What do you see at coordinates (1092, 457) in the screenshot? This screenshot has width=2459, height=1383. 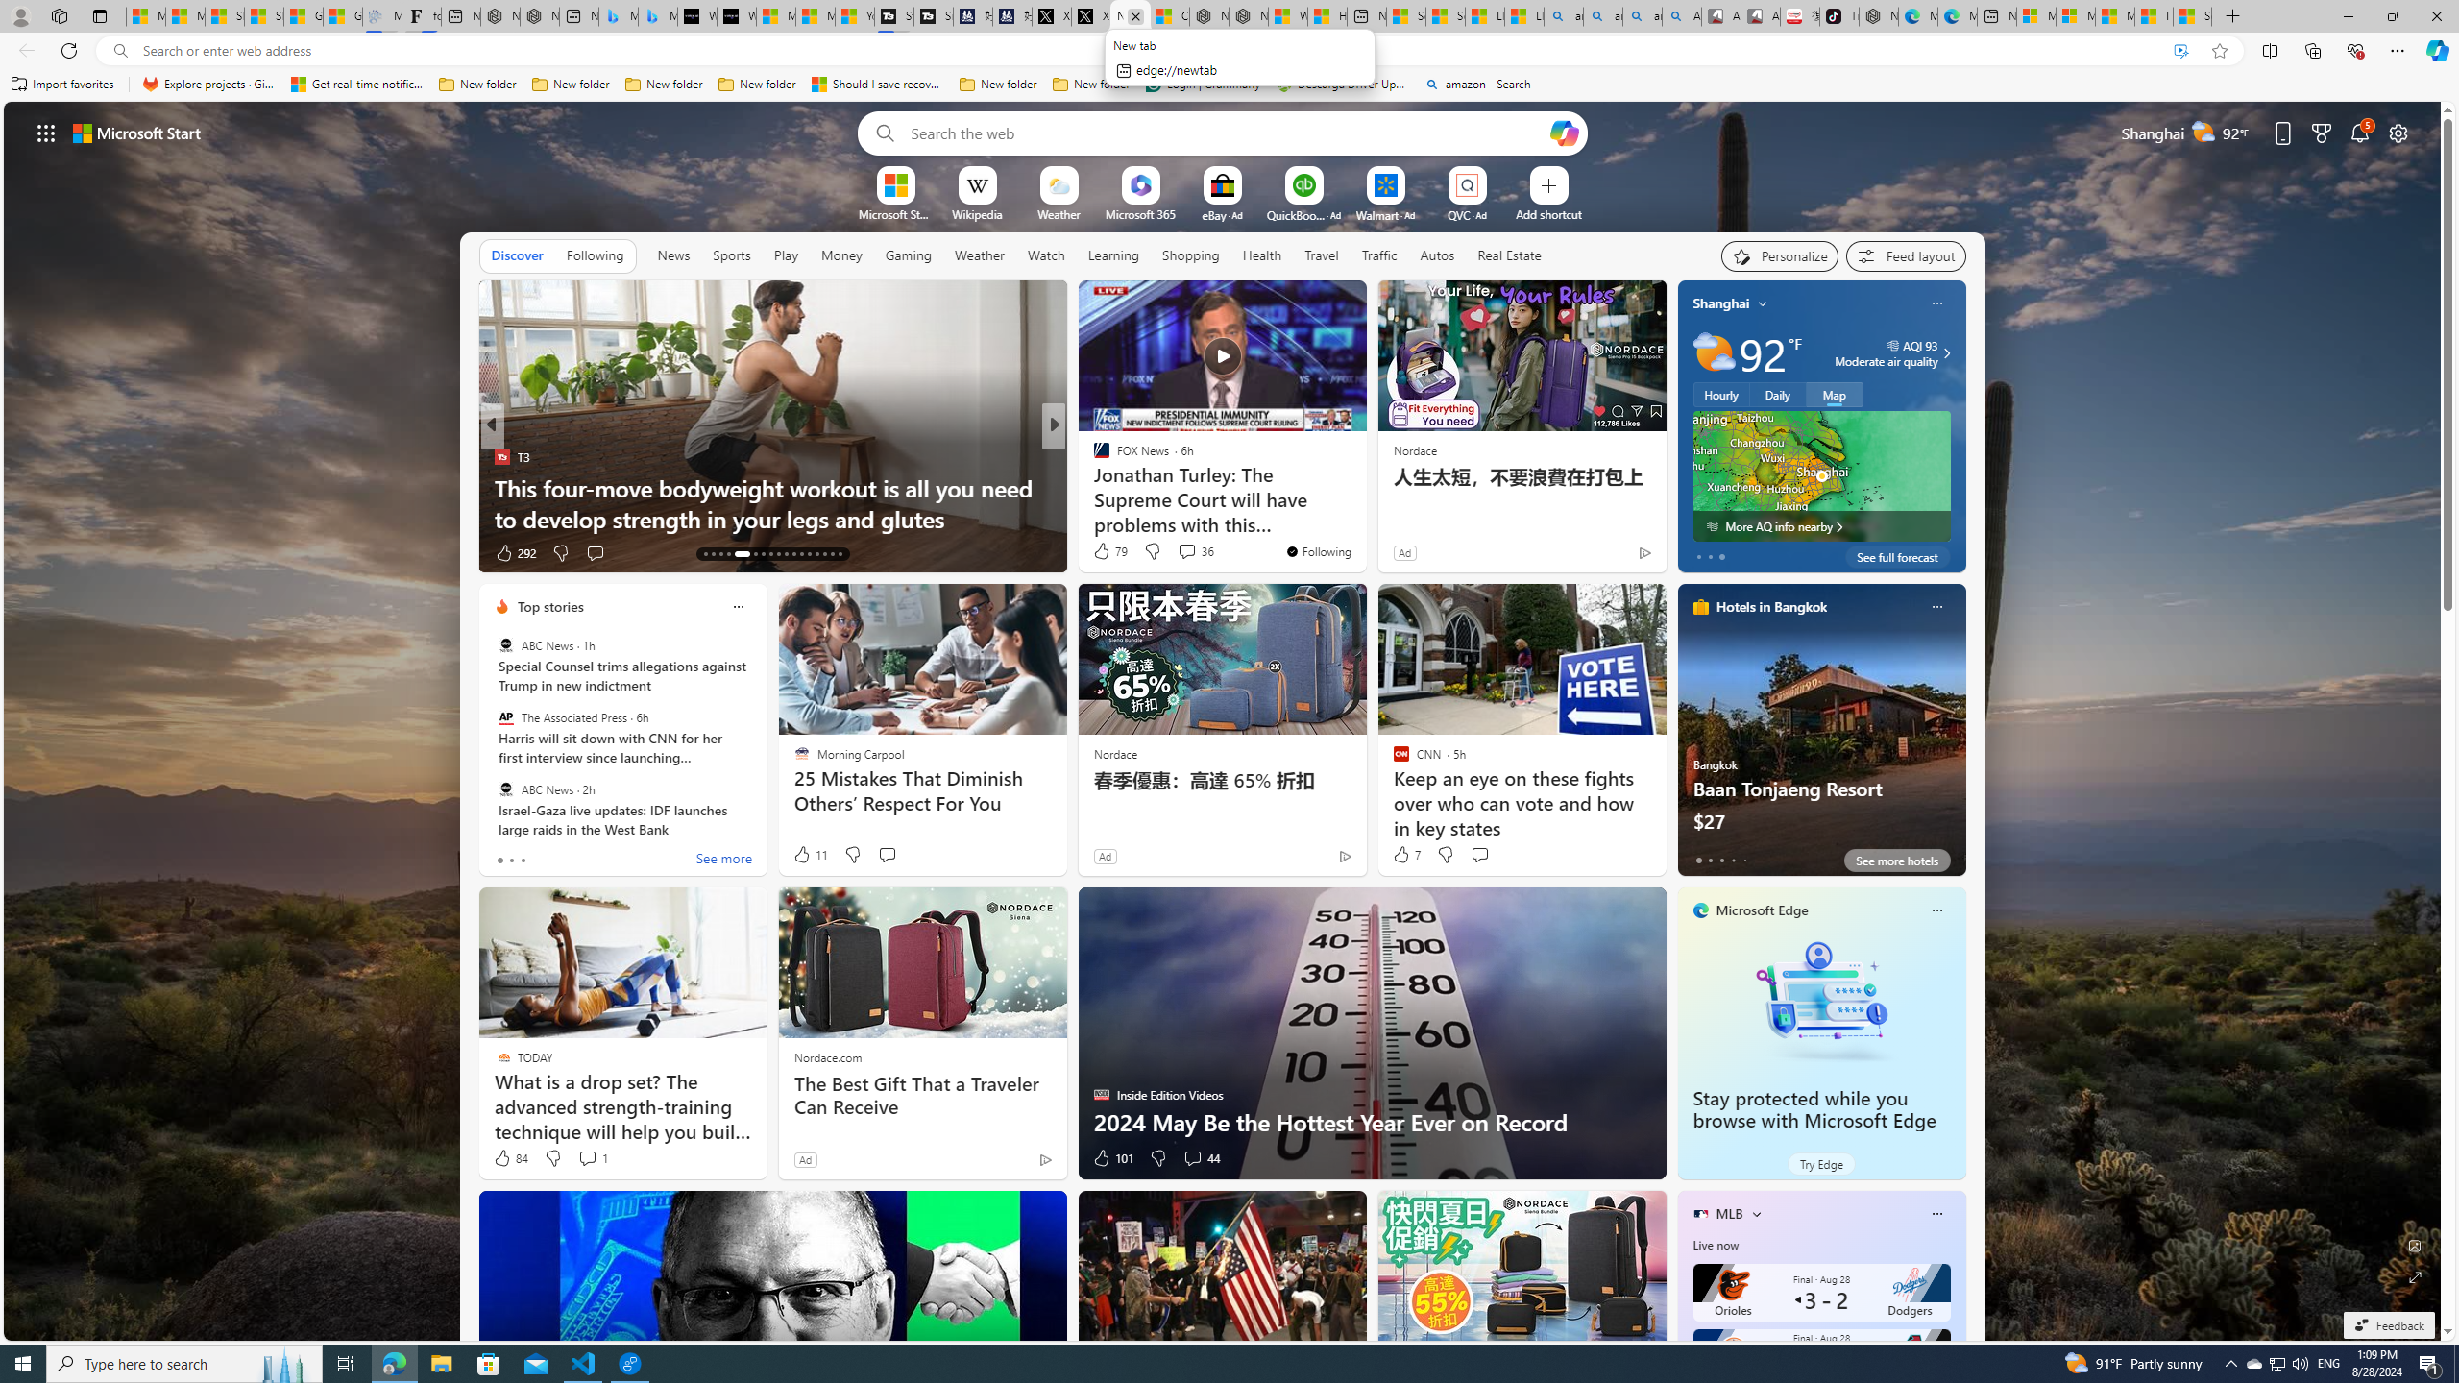 I see `Twisted Sifter` at bounding box center [1092, 457].